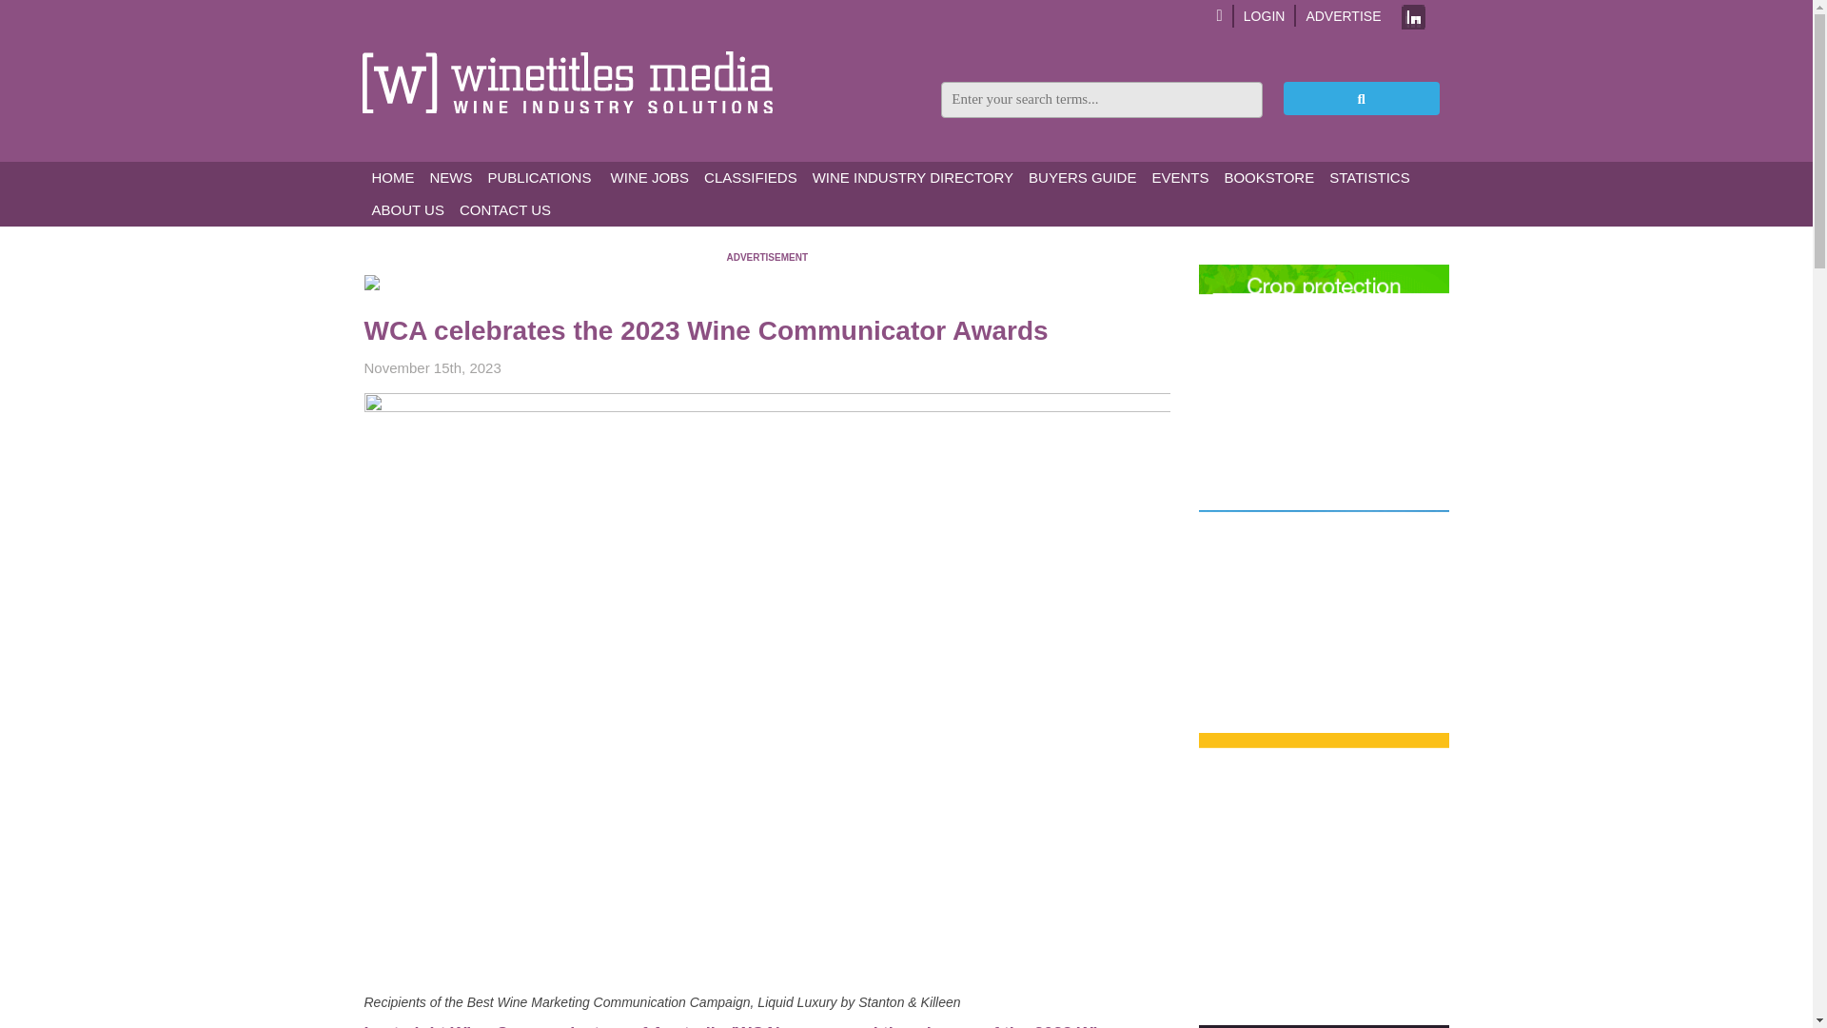  I want to click on Publications, so click(539, 177).